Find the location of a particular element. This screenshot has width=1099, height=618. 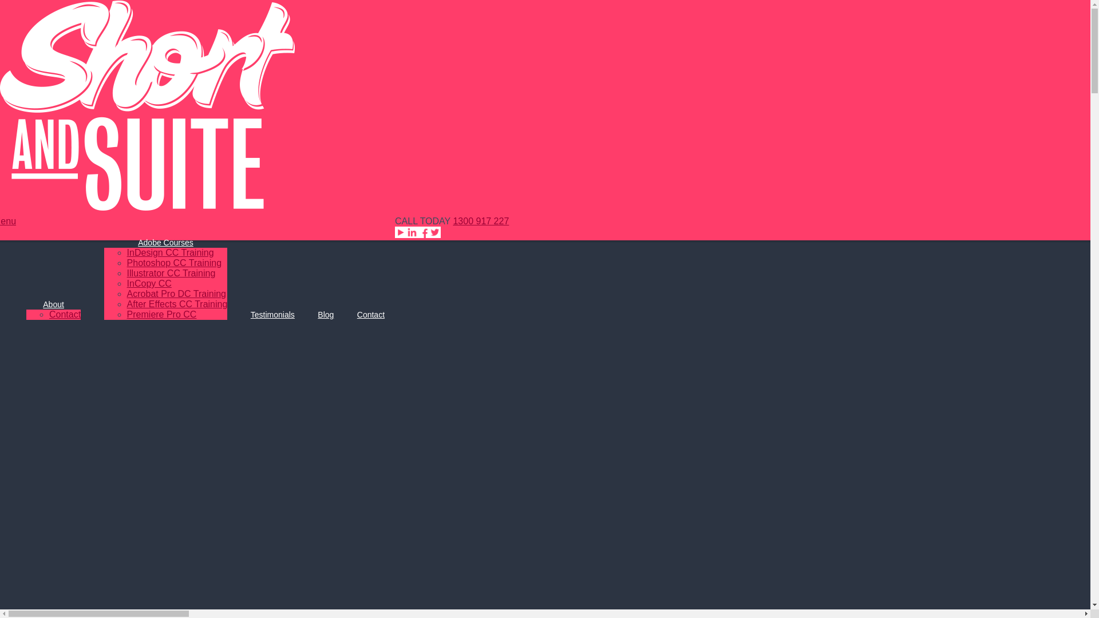

Blog is located at coordinates (326, 315).